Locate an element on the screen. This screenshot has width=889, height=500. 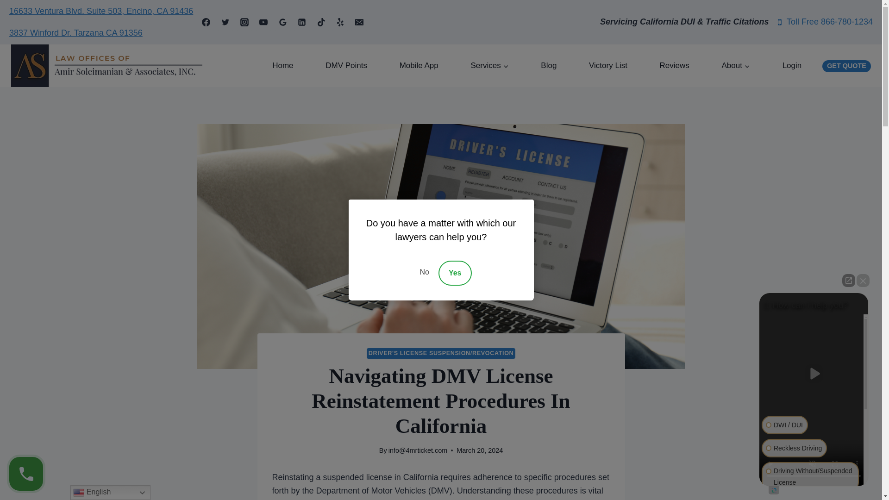
About is located at coordinates (736, 66).